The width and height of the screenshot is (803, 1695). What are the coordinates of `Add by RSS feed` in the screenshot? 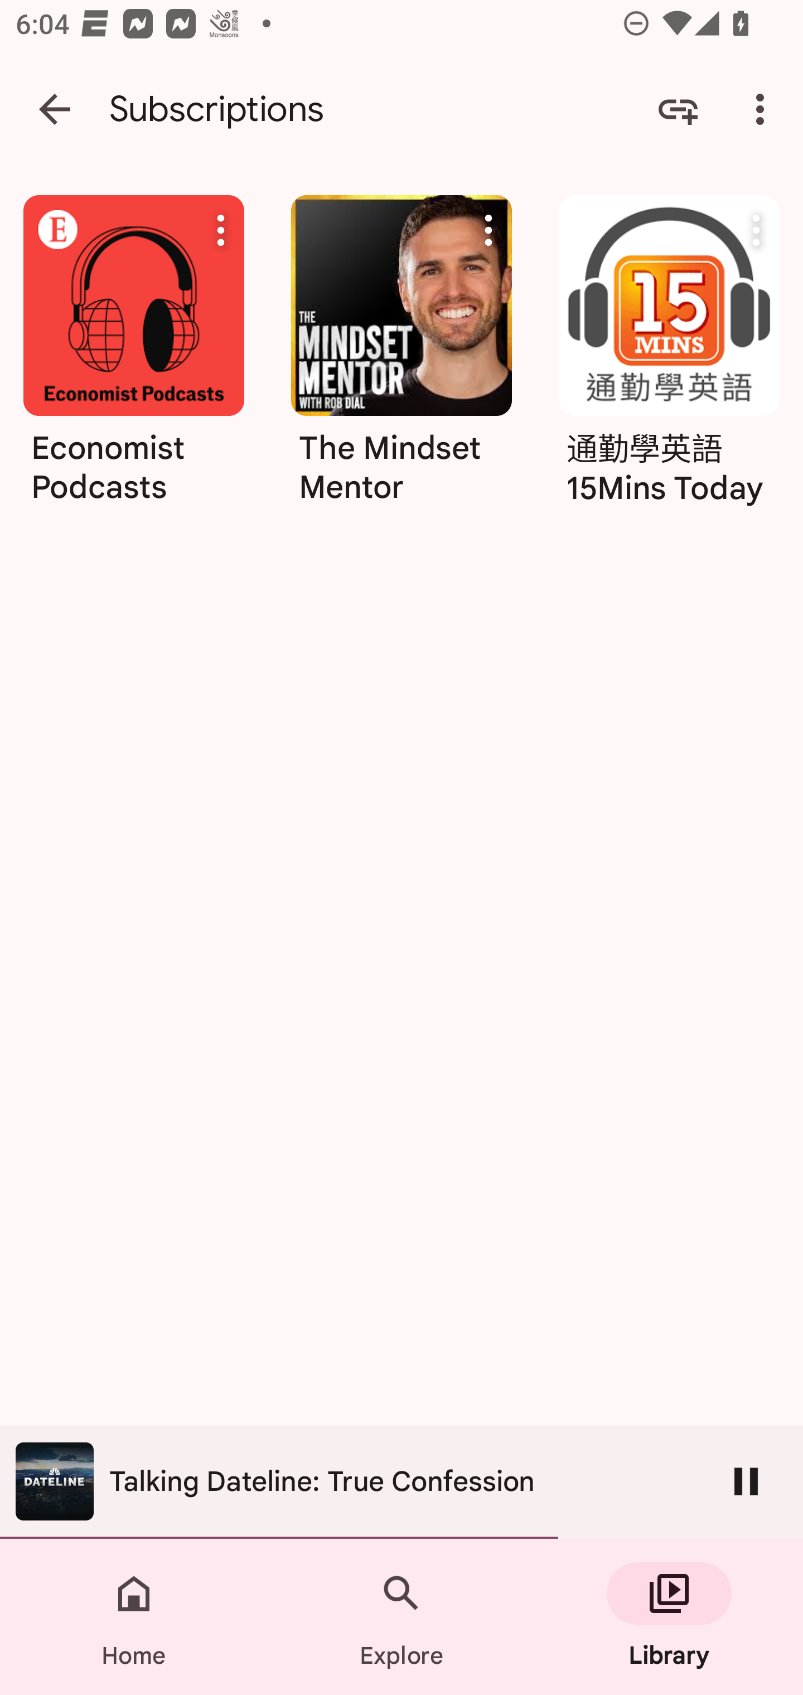 It's located at (678, 109).